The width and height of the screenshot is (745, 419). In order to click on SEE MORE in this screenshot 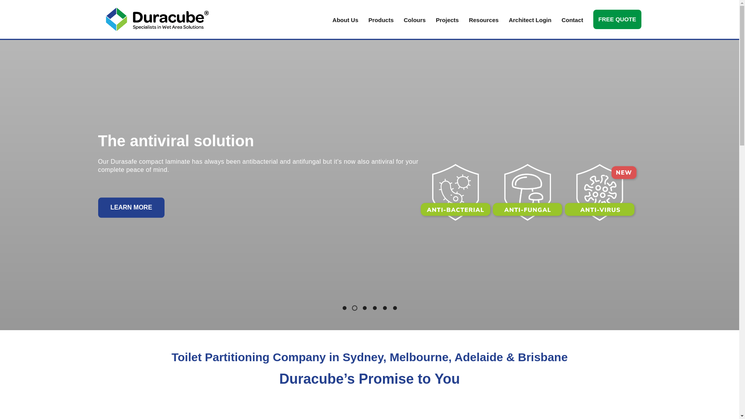, I will do `click(126, 207)`.